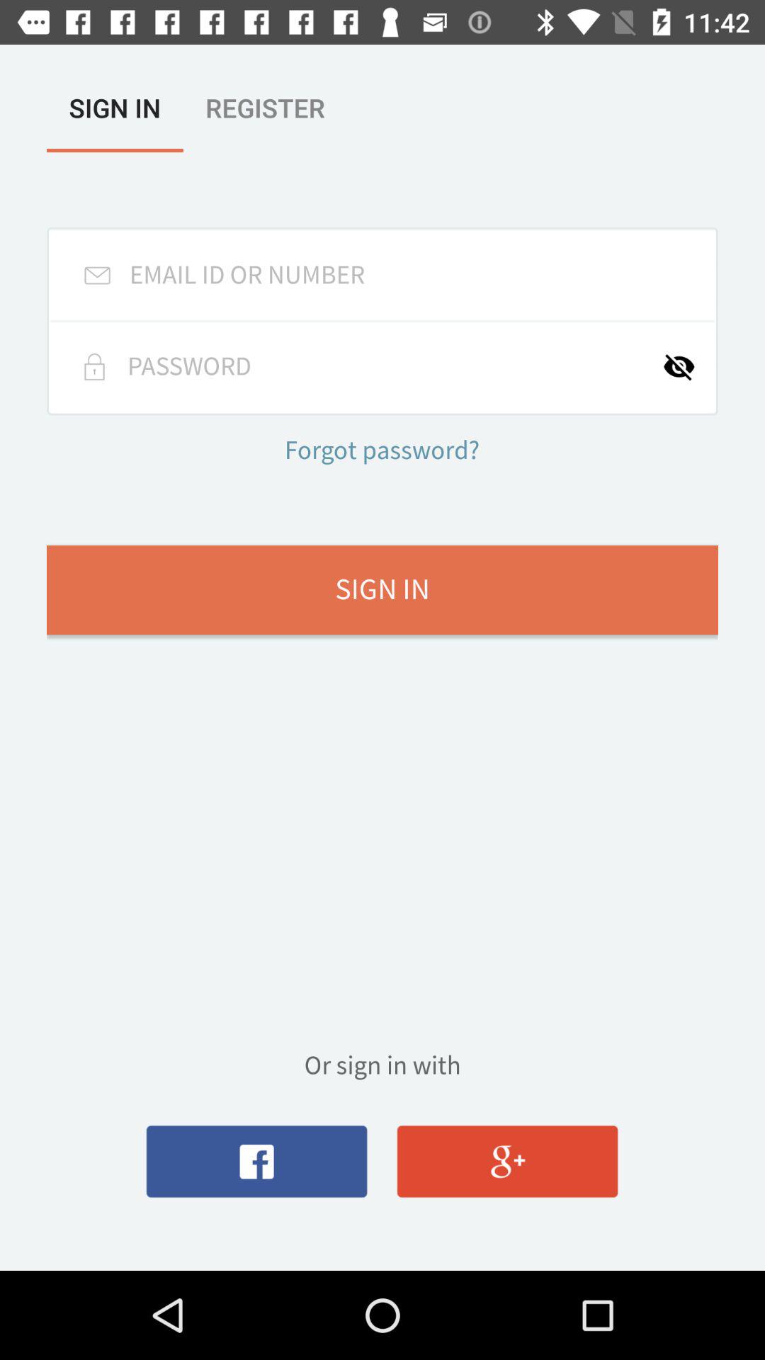 The height and width of the screenshot is (1360, 765). I want to click on turn on the forgot password? item, so click(382, 452).